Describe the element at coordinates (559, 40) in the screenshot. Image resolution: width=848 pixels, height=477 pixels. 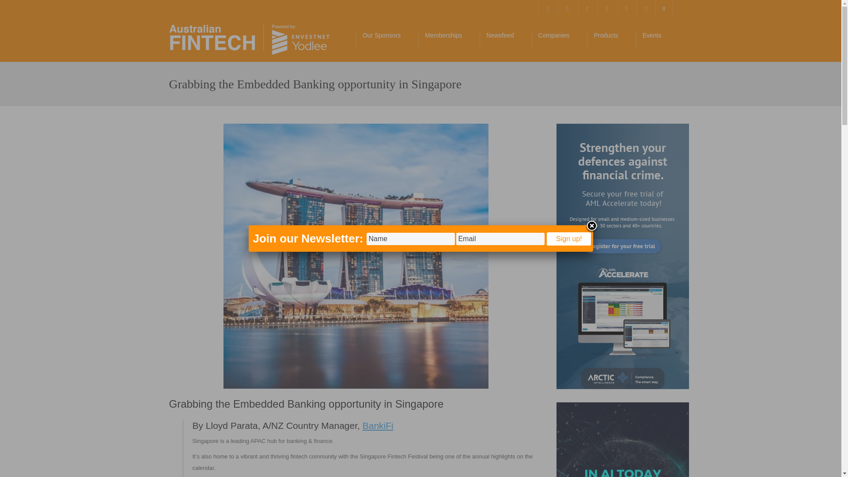
I see `Companies` at that location.